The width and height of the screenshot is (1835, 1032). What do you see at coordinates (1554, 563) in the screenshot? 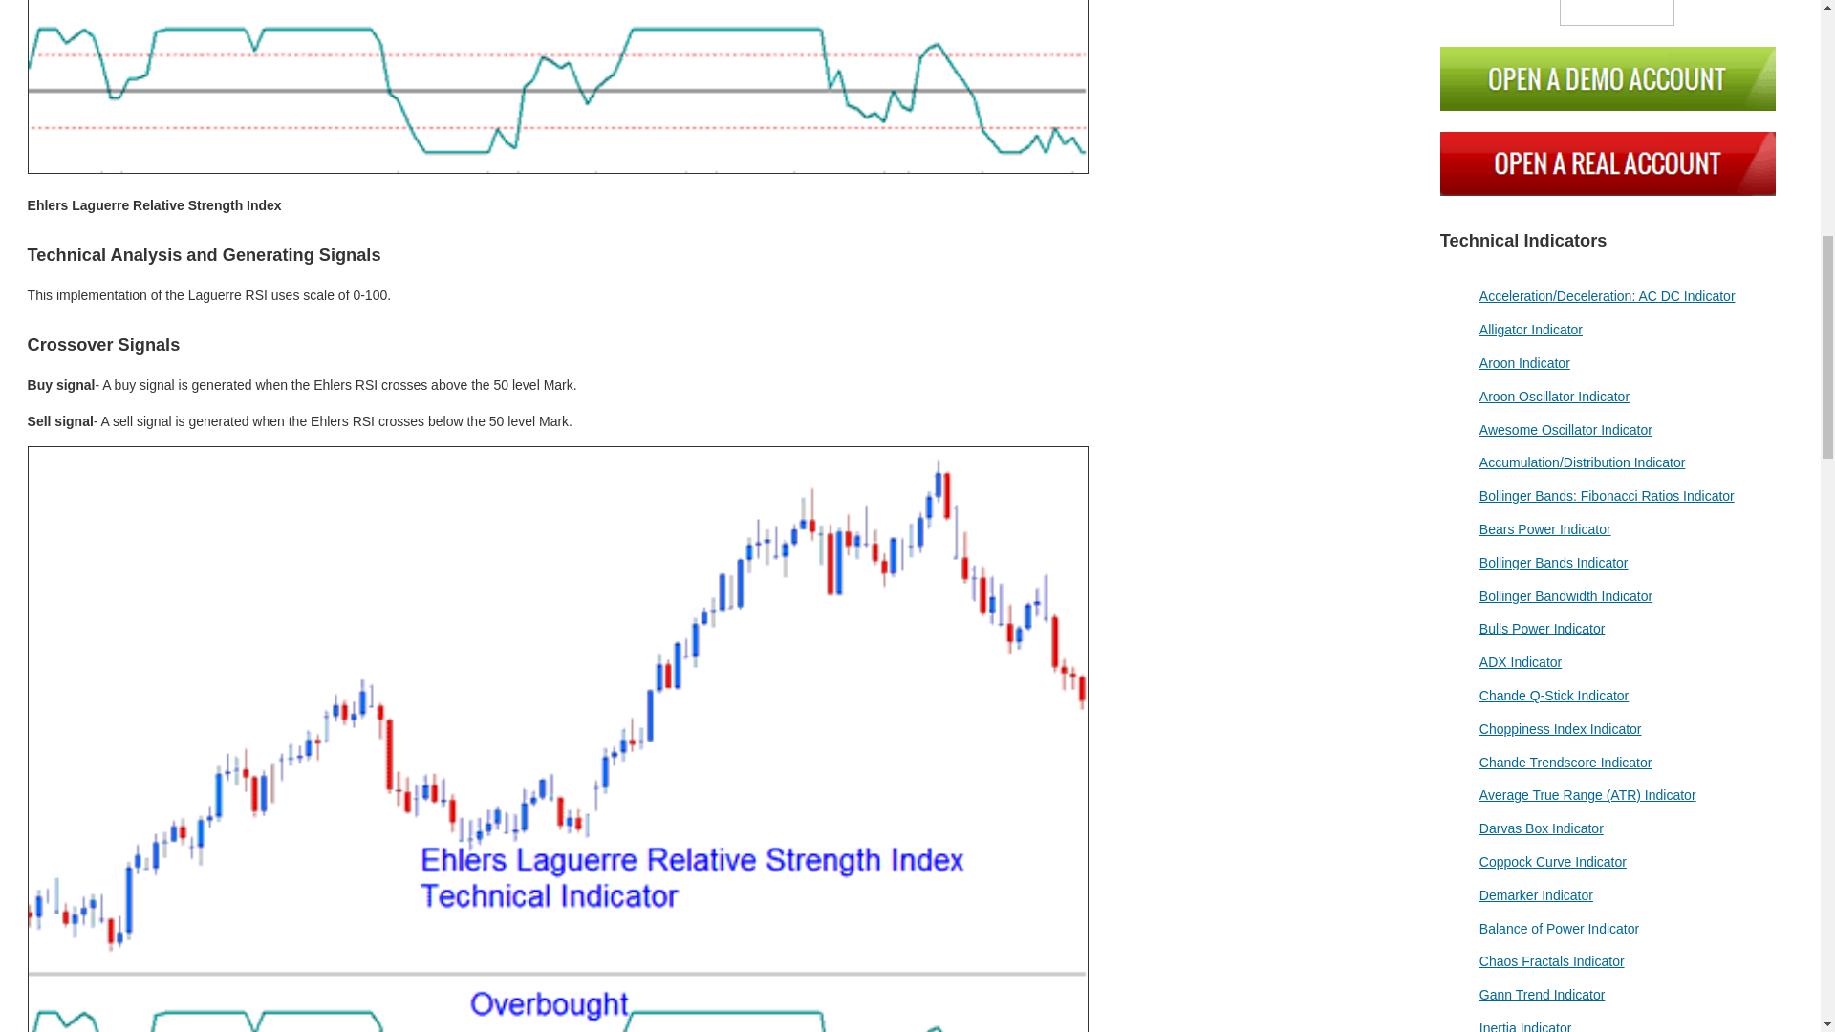
I see `Bollinger Bands Indicator` at bounding box center [1554, 563].